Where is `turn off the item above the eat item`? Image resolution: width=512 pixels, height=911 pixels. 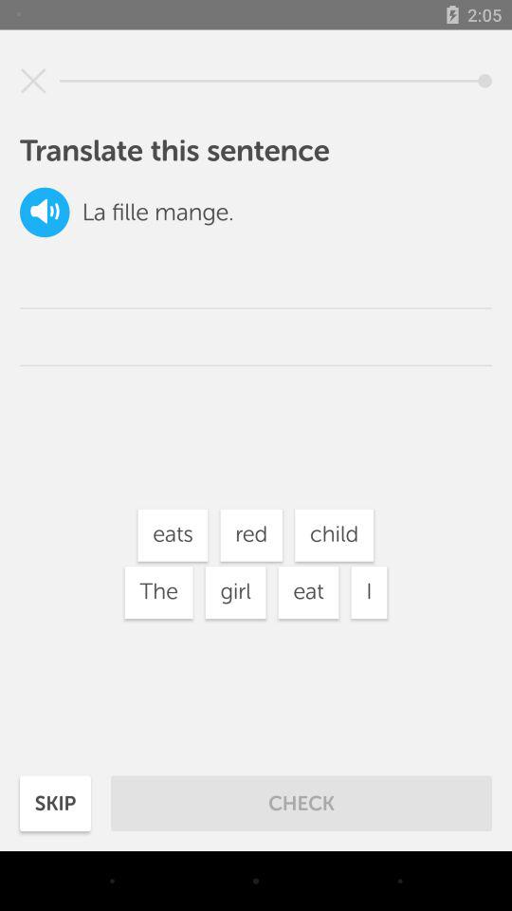 turn off the item above the eat item is located at coordinates (334, 535).